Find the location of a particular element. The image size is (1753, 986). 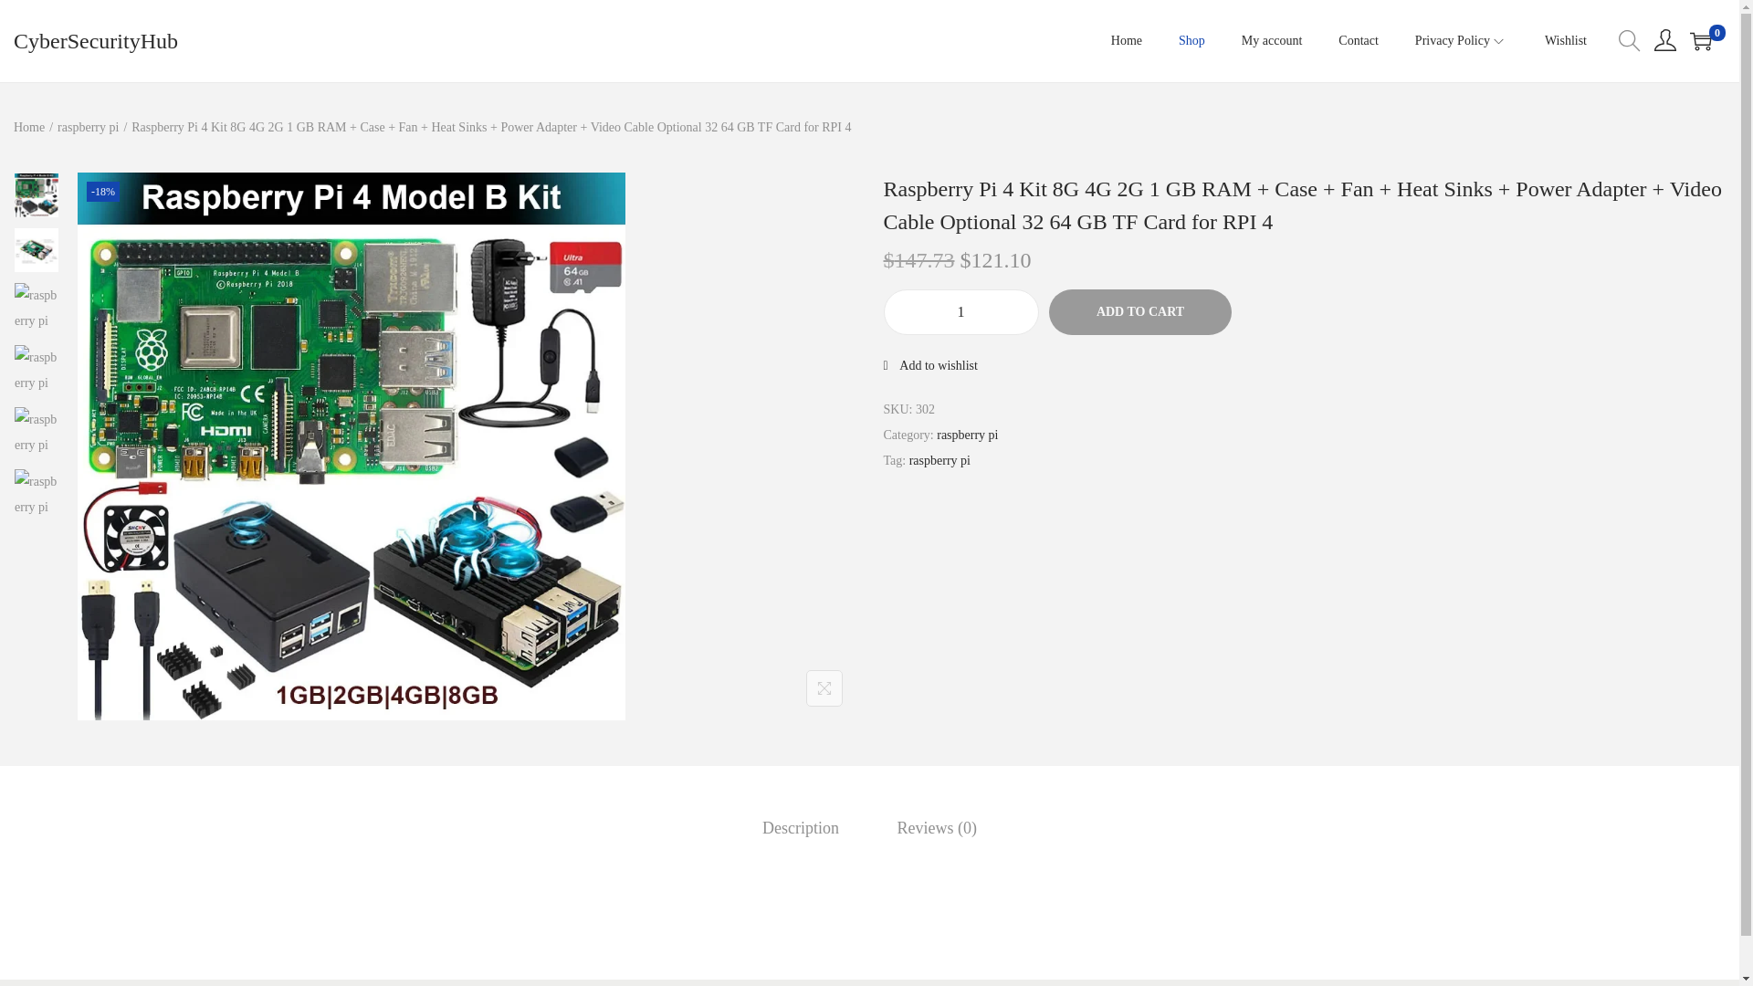

Home is located at coordinates (29, 126).